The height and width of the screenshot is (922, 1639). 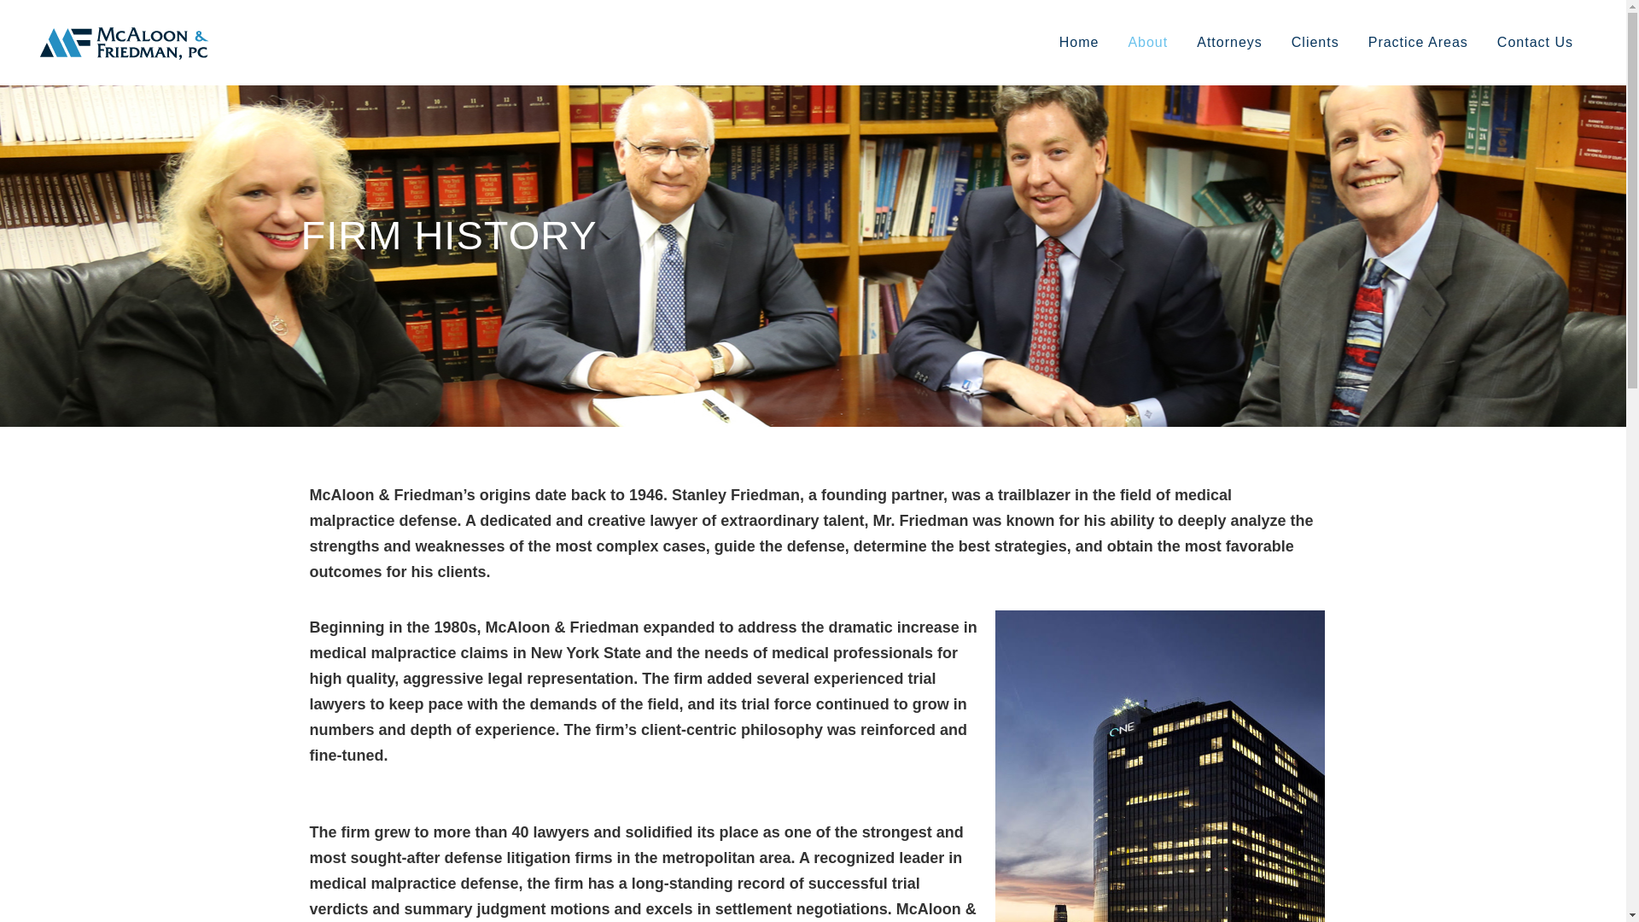 I want to click on Attorneys, so click(x=1229, y=43).